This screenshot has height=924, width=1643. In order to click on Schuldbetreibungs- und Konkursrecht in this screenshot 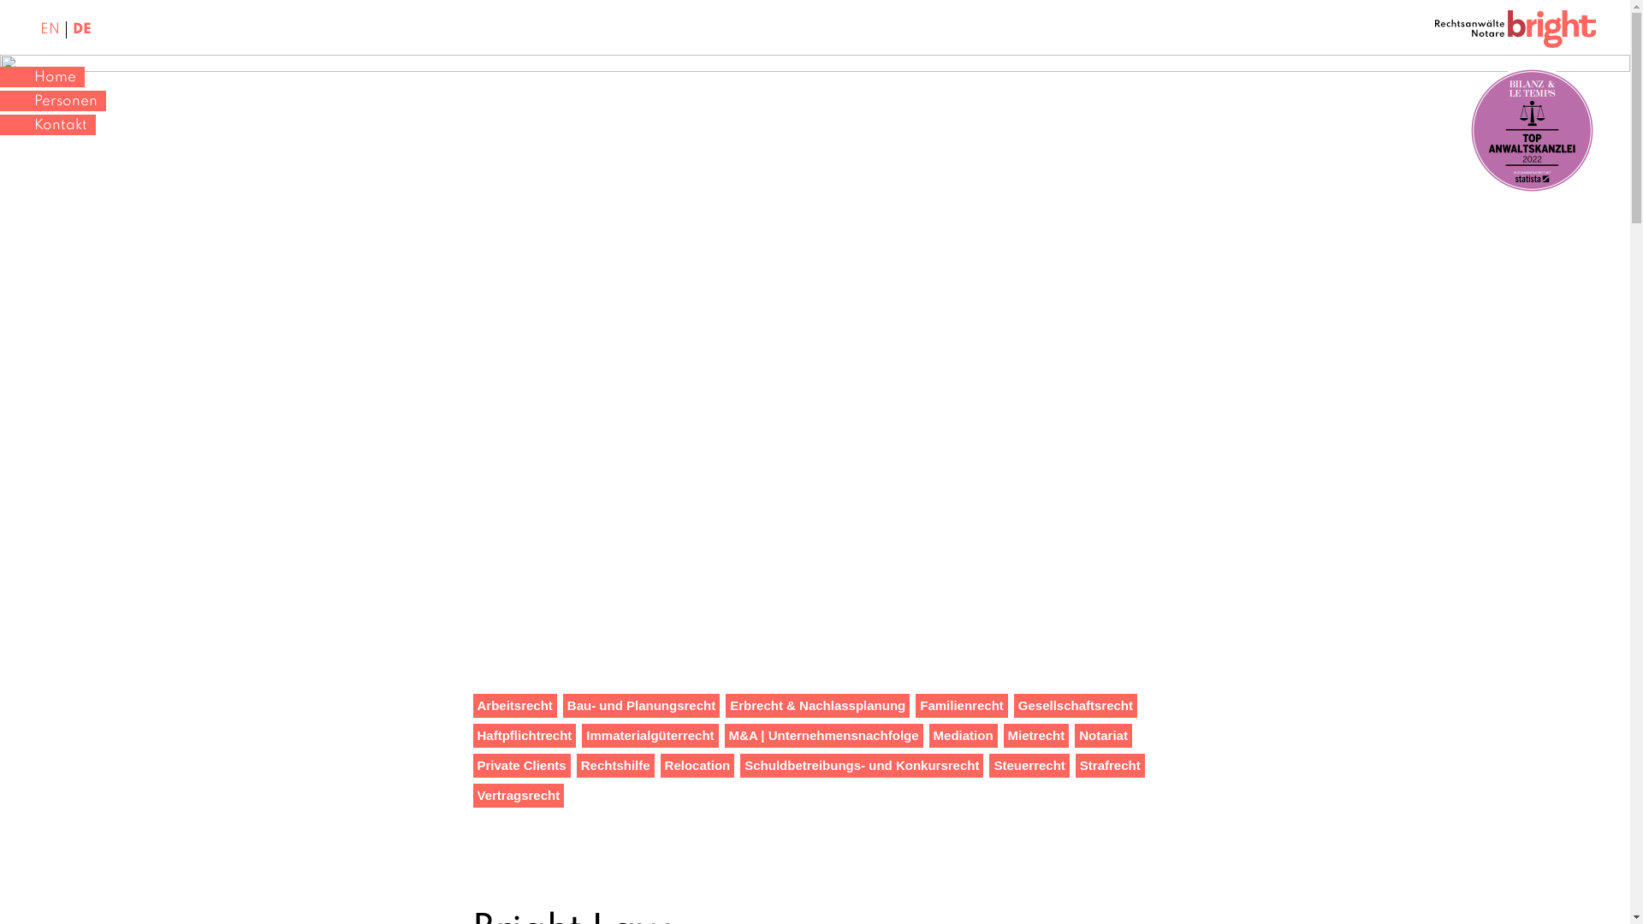, I will do `click(862, 766)`.